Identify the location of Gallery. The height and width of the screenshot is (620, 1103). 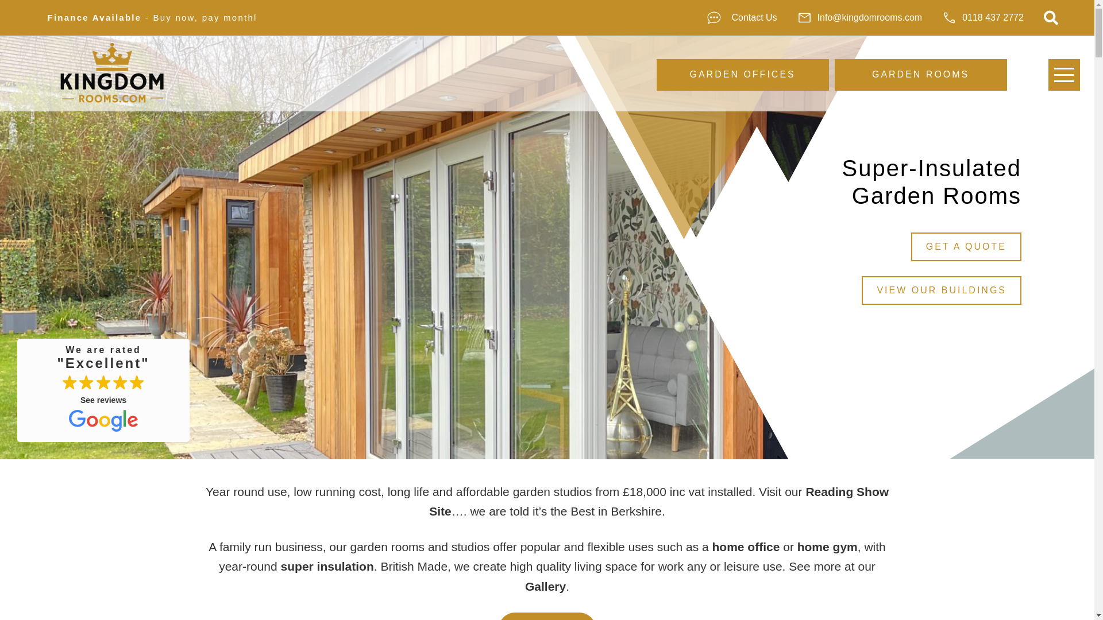
(920, 75).